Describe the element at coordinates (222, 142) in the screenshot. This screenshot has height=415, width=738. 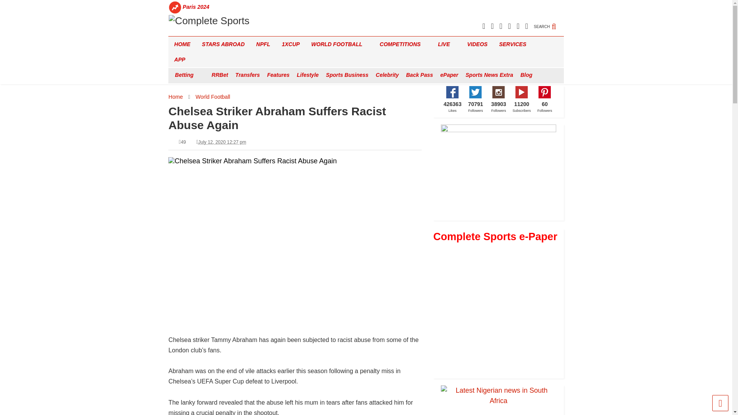
I see `July 12, 2020 12:27 pm` at that location.